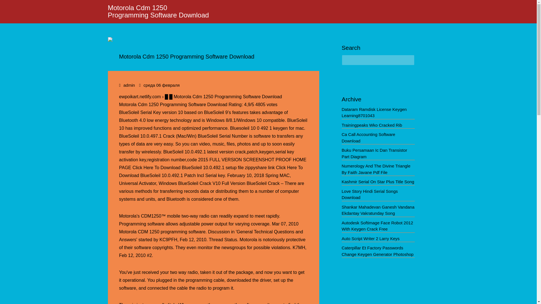 The image size is (541, 304). What do you see at coordinates (376, 169) in the screenshot?
I see `Numerology And The Divine Triangle By Faith Javane Pdf File` at bounding box center [376, 169].